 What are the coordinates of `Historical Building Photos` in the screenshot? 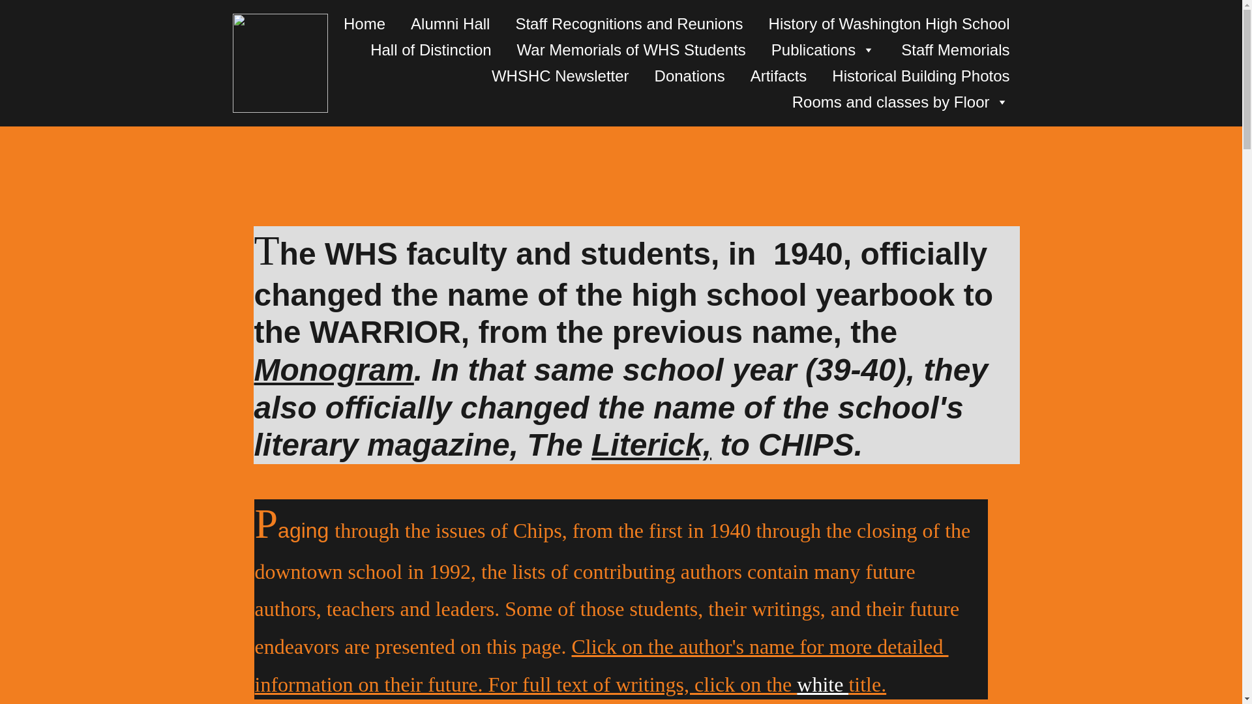 It's located at (921, 76).